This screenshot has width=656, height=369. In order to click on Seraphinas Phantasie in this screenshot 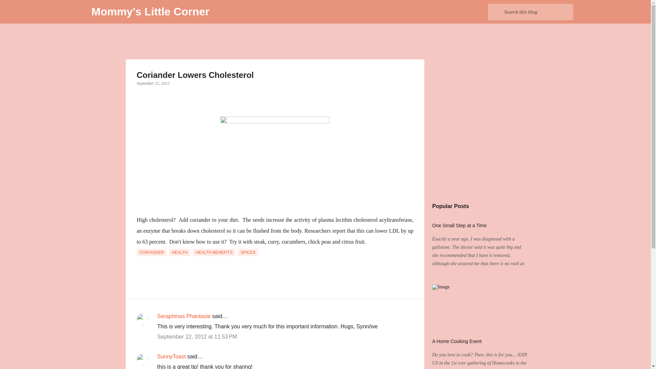, I will do `click(184, 316)`.